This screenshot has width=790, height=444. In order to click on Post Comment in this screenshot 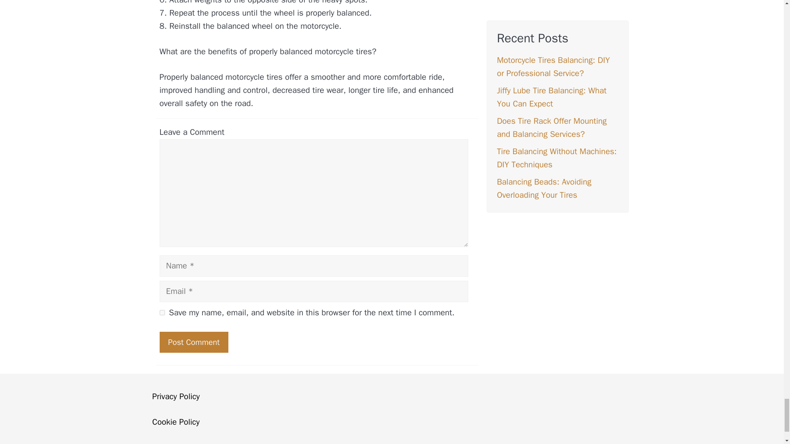, I will do `click(193, 342)`.